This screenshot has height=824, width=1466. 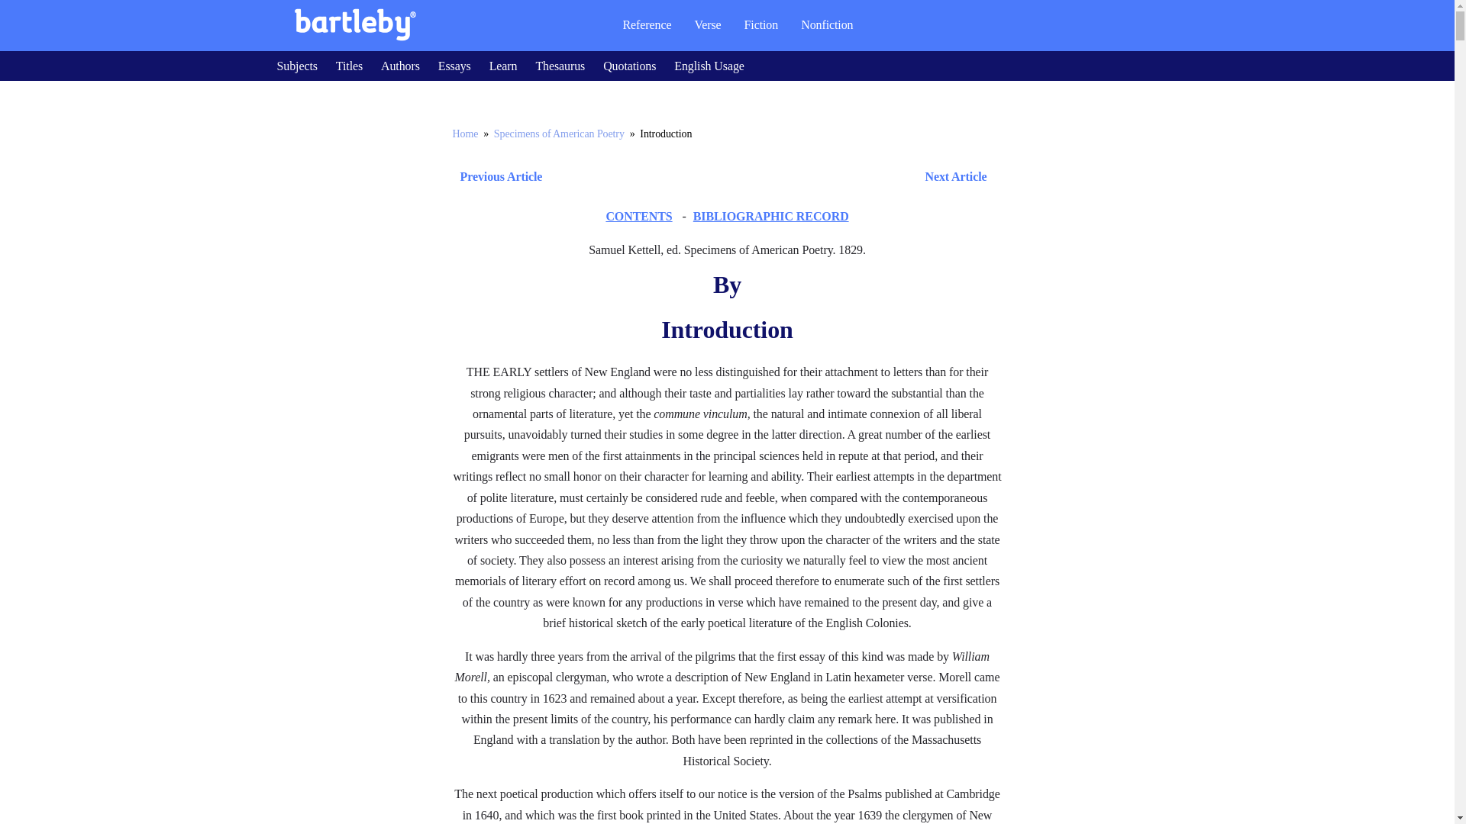 What do you see at coordinates (503, 66) in the screenshot?
I see `Learn` at bounding box center [503, 66].